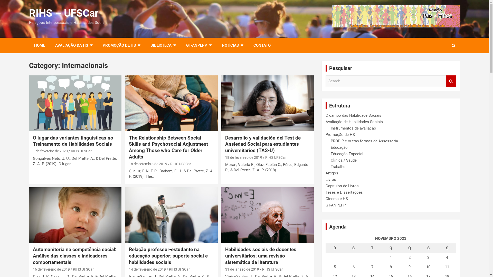 The image size is (493, 277). I want to click on O campo das Habilidade Sociais, so click(353, 115).